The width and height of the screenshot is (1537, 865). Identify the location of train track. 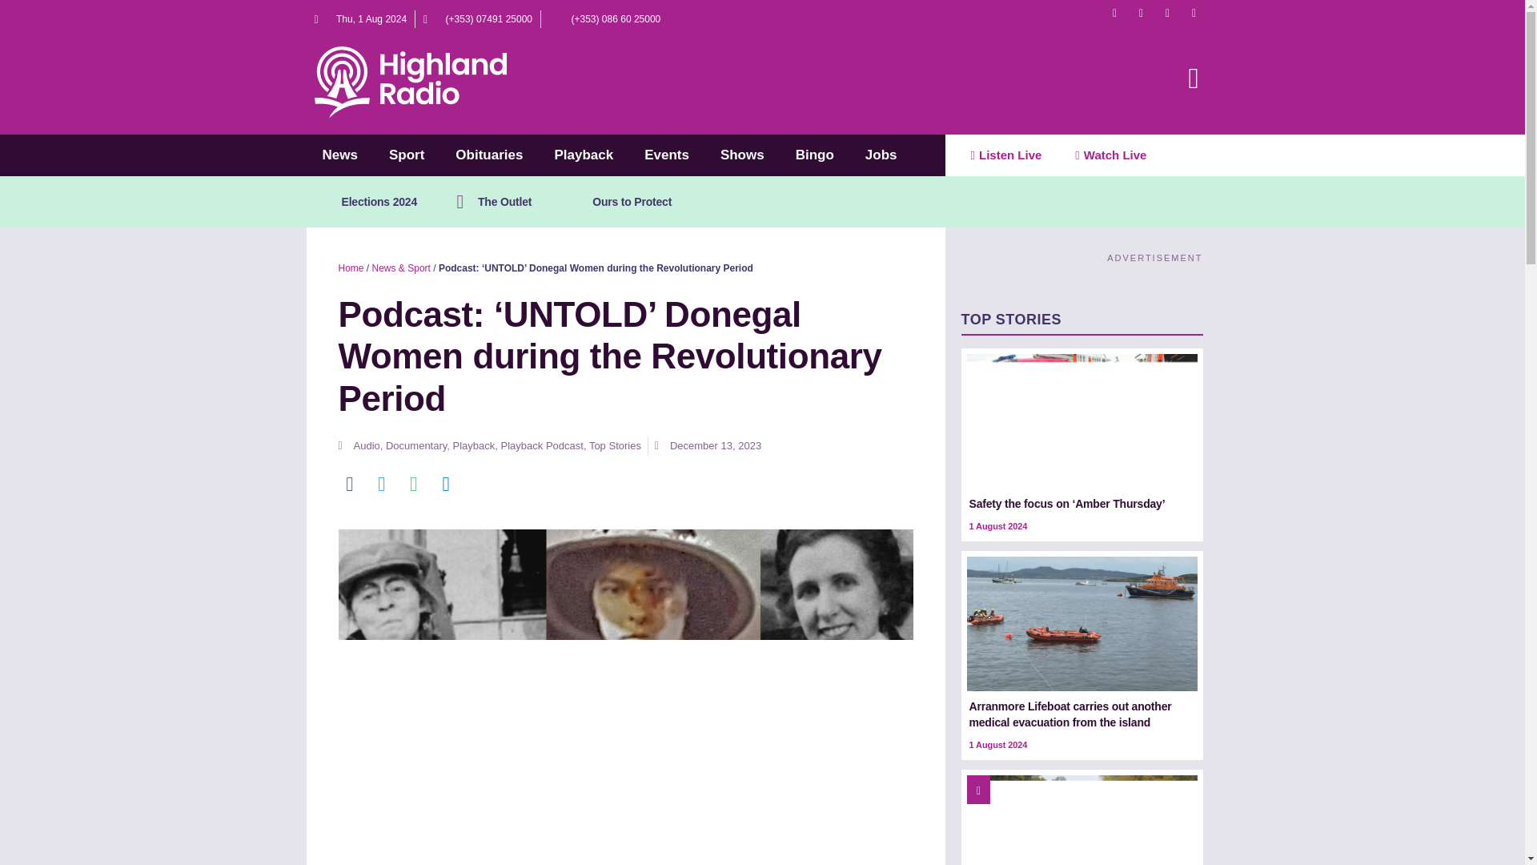
(1082, 820).